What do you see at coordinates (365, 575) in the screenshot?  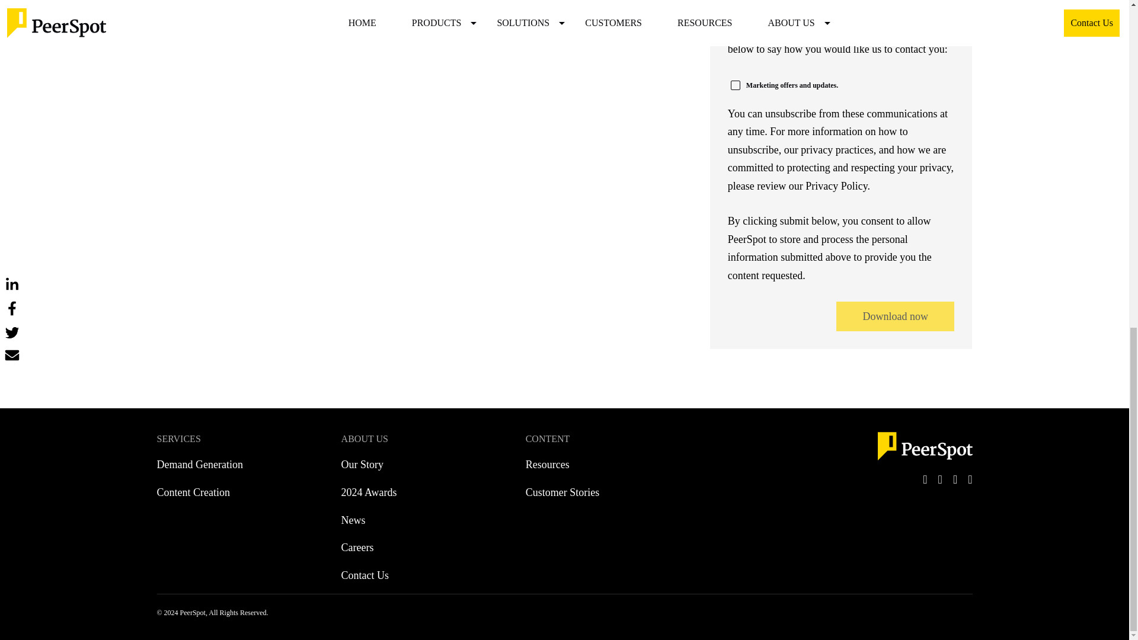 I see `Contact Us` at bounding box center [365, 575].